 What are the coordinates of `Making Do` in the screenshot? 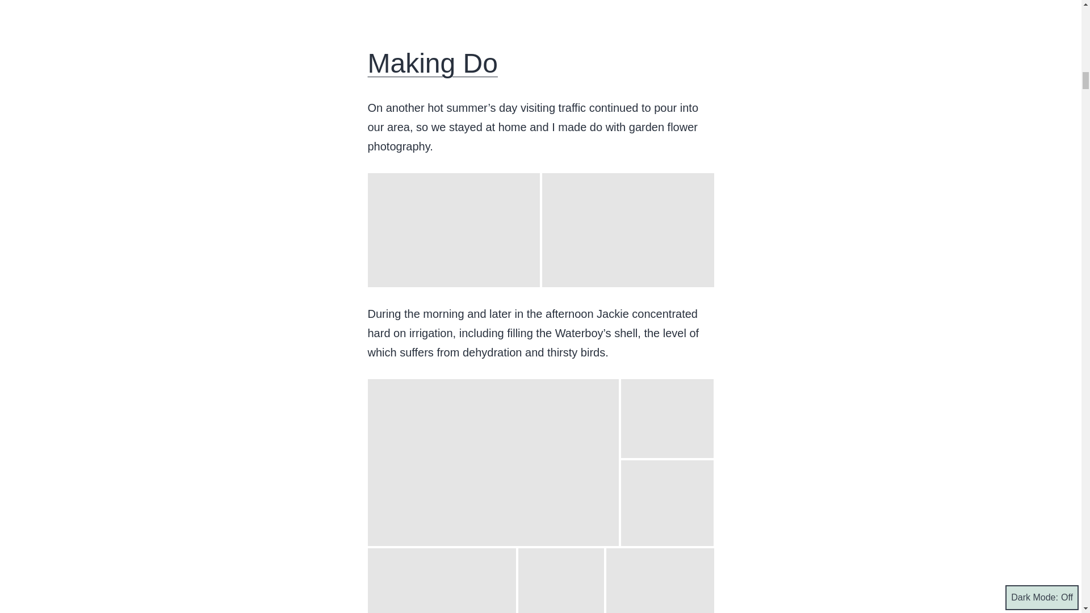 It's located at (433, 64).